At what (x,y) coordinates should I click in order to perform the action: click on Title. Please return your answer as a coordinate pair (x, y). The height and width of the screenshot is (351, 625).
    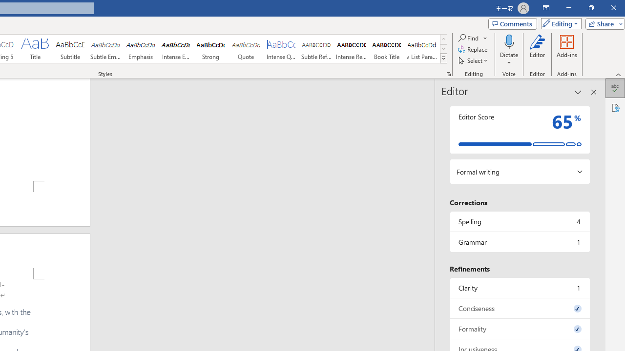
    Looking at the image, I should click on (35, 49).